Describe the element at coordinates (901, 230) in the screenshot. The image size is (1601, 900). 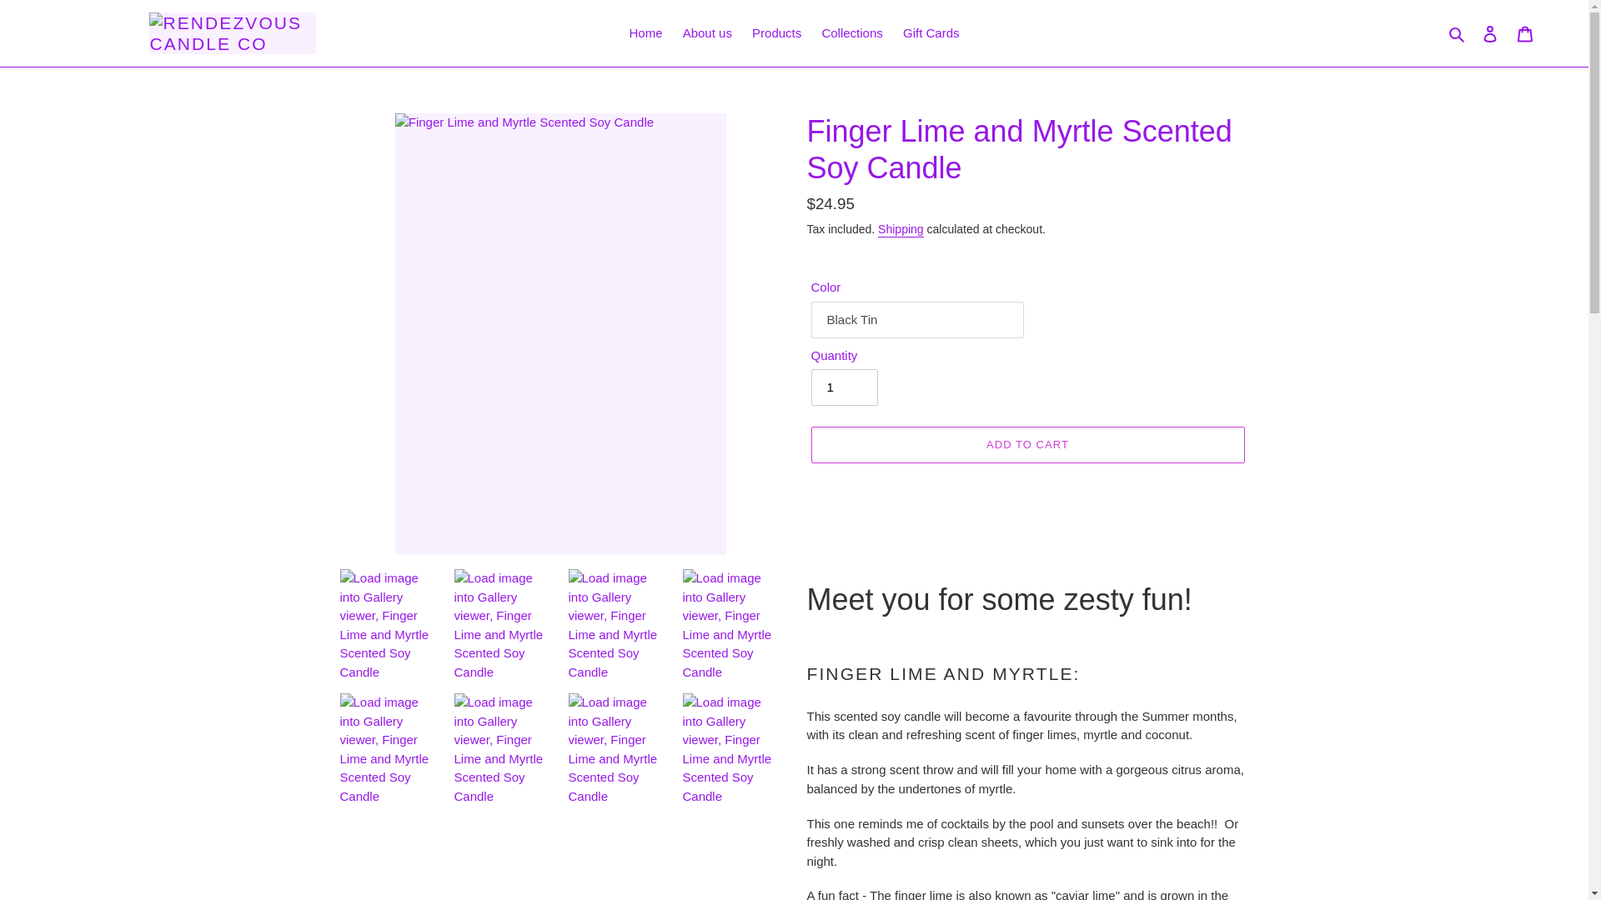
I see `Shipping` at that location.